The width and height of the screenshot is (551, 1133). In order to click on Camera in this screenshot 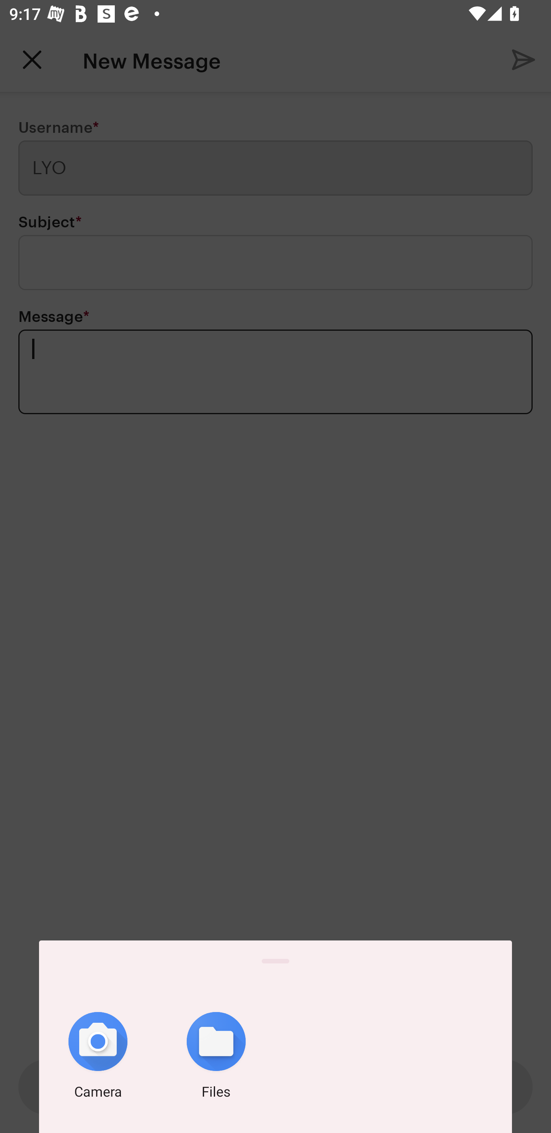, I will do `click(98, 1058)`.